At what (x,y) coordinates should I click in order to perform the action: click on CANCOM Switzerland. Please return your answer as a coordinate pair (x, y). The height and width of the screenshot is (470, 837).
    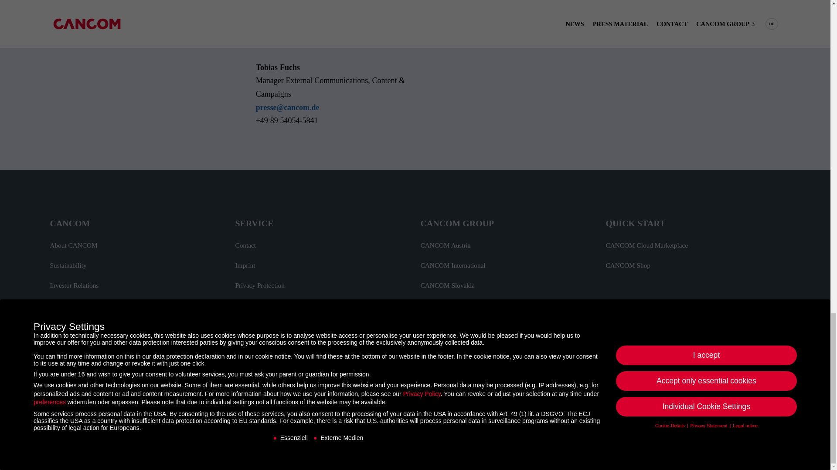
    Looking at the image, I should click on (451, 305).